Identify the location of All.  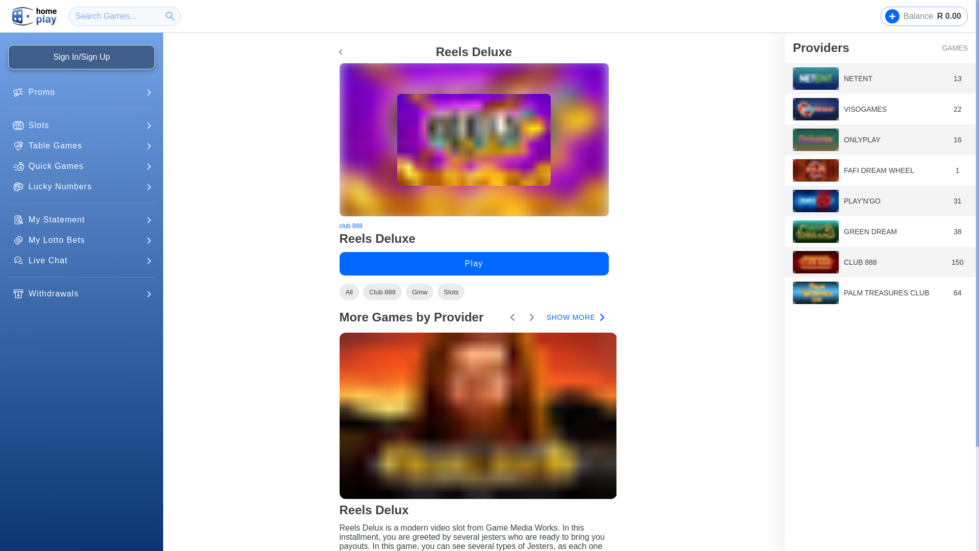
(349, 292).